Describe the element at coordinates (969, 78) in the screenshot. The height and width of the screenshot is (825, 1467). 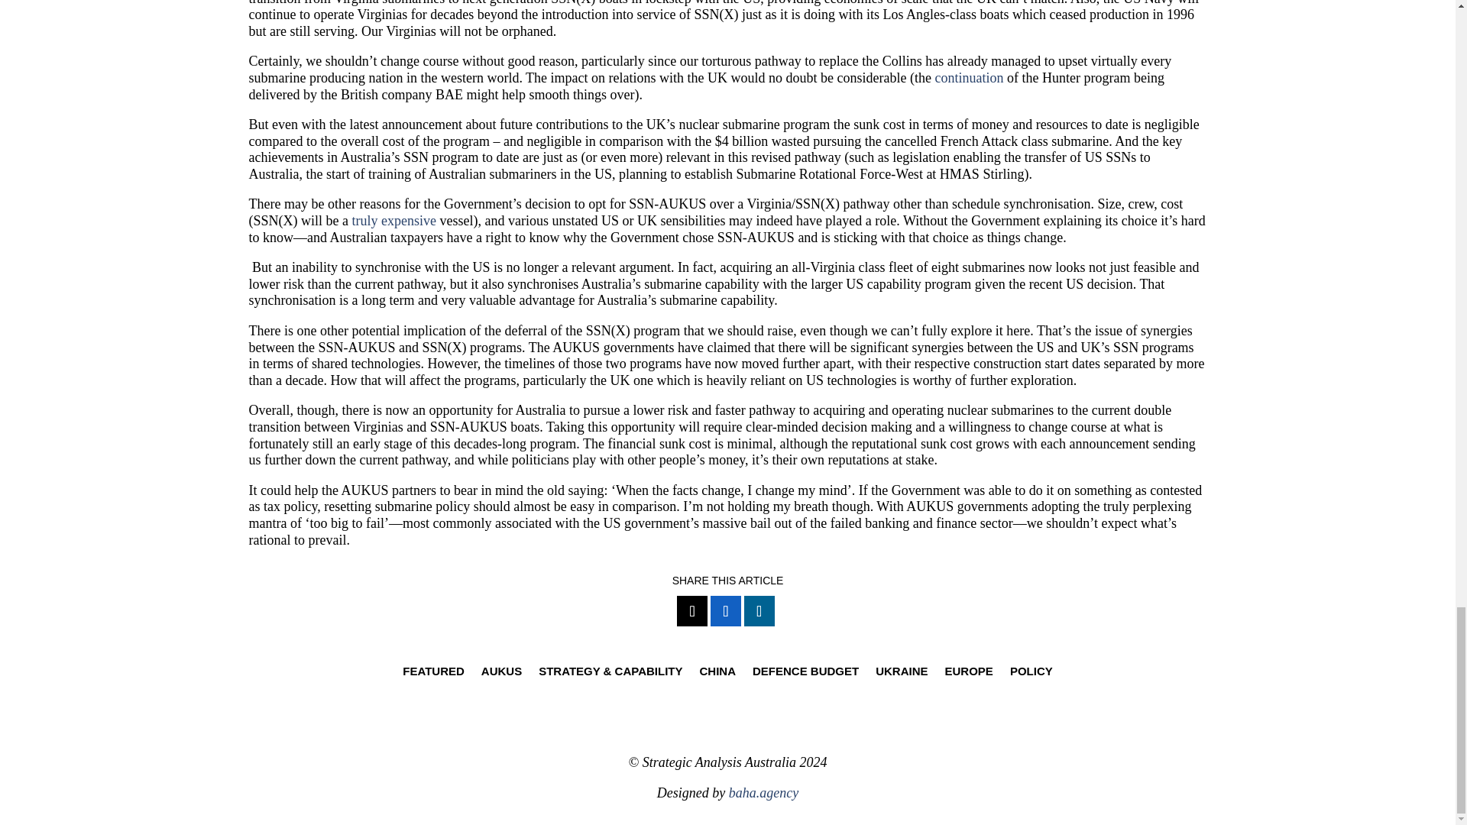
I see `continuation` at that location.